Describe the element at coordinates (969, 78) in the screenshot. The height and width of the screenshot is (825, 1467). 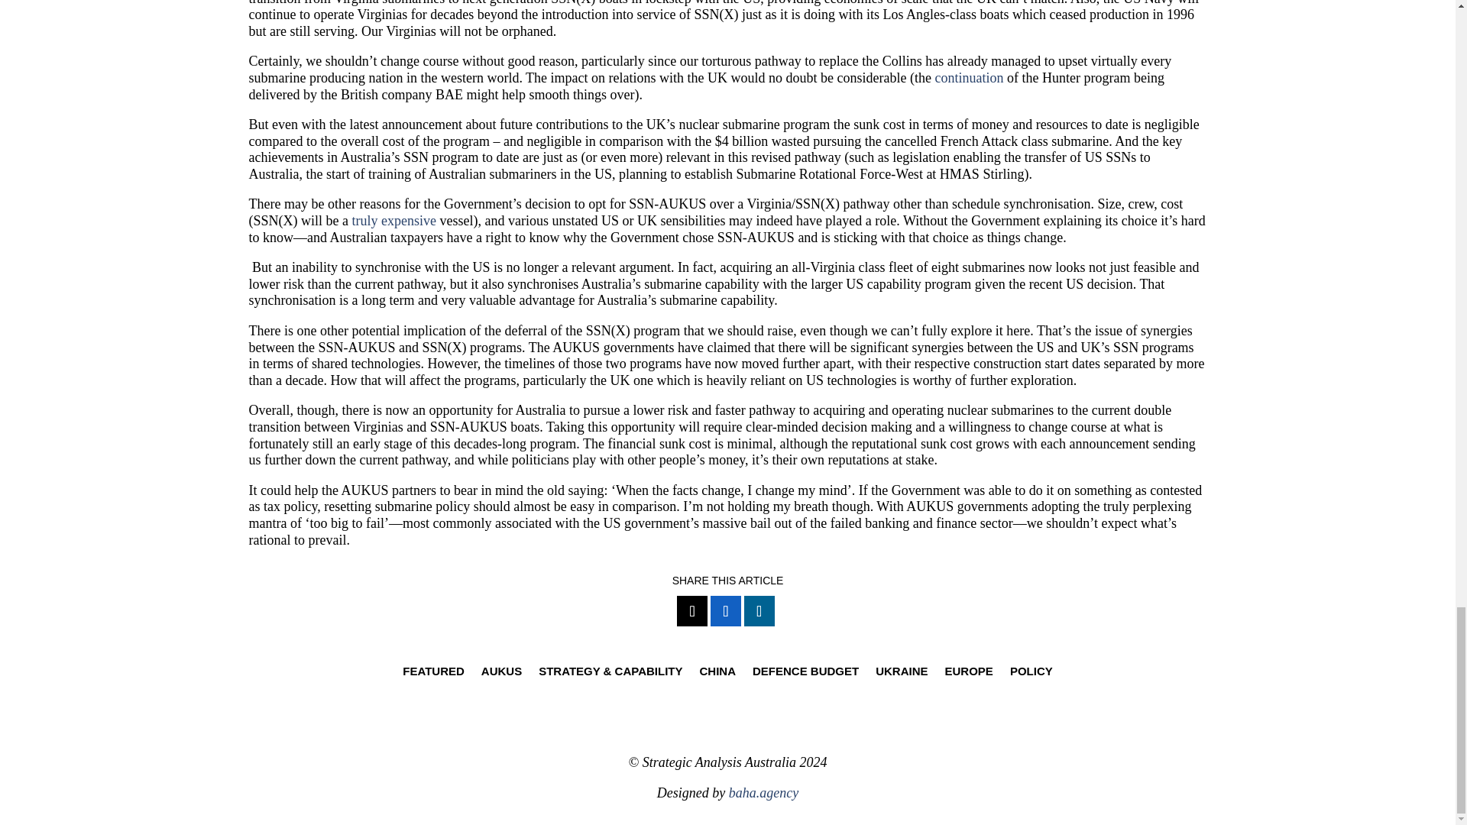
I see `continuation` at that location.